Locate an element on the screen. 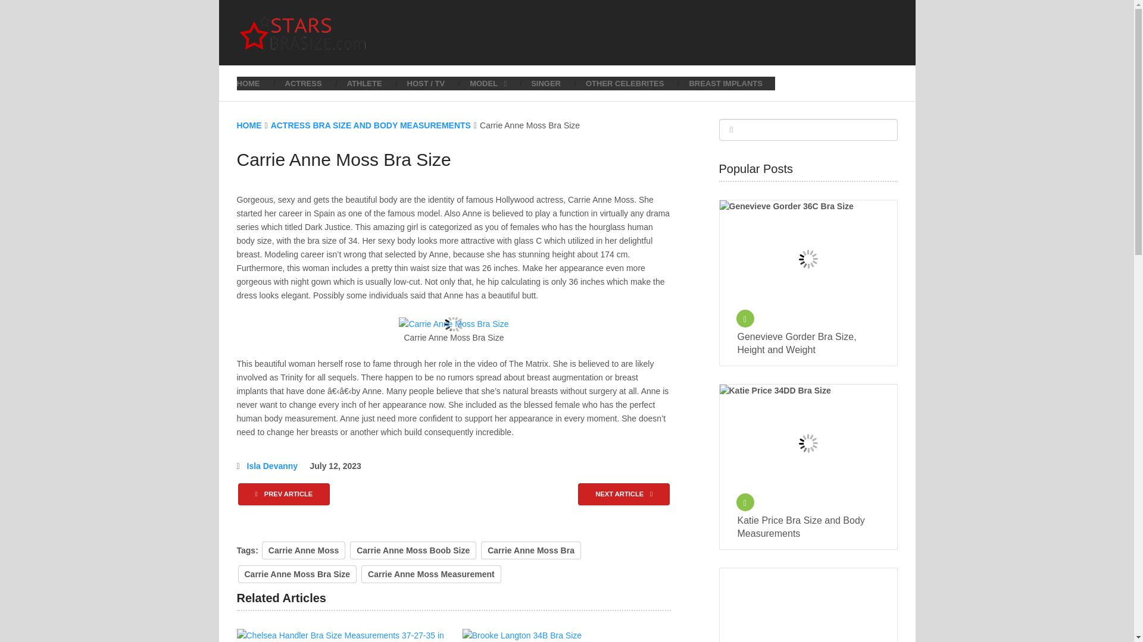 The height and width of the screenshot is (642, 1143). OTHER CELEBRITES is located at coordinates (625, 83).